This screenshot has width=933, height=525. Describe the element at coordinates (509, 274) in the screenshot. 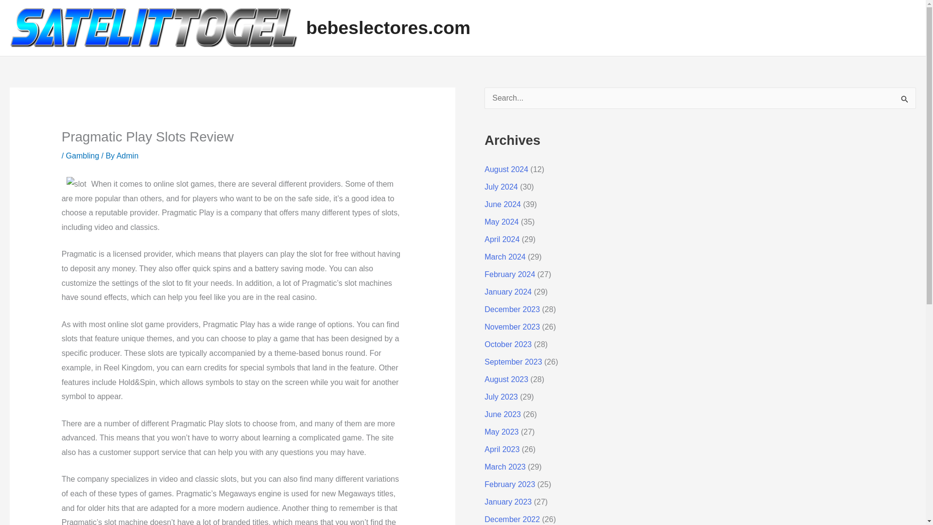

I see `February 2024` at that location.